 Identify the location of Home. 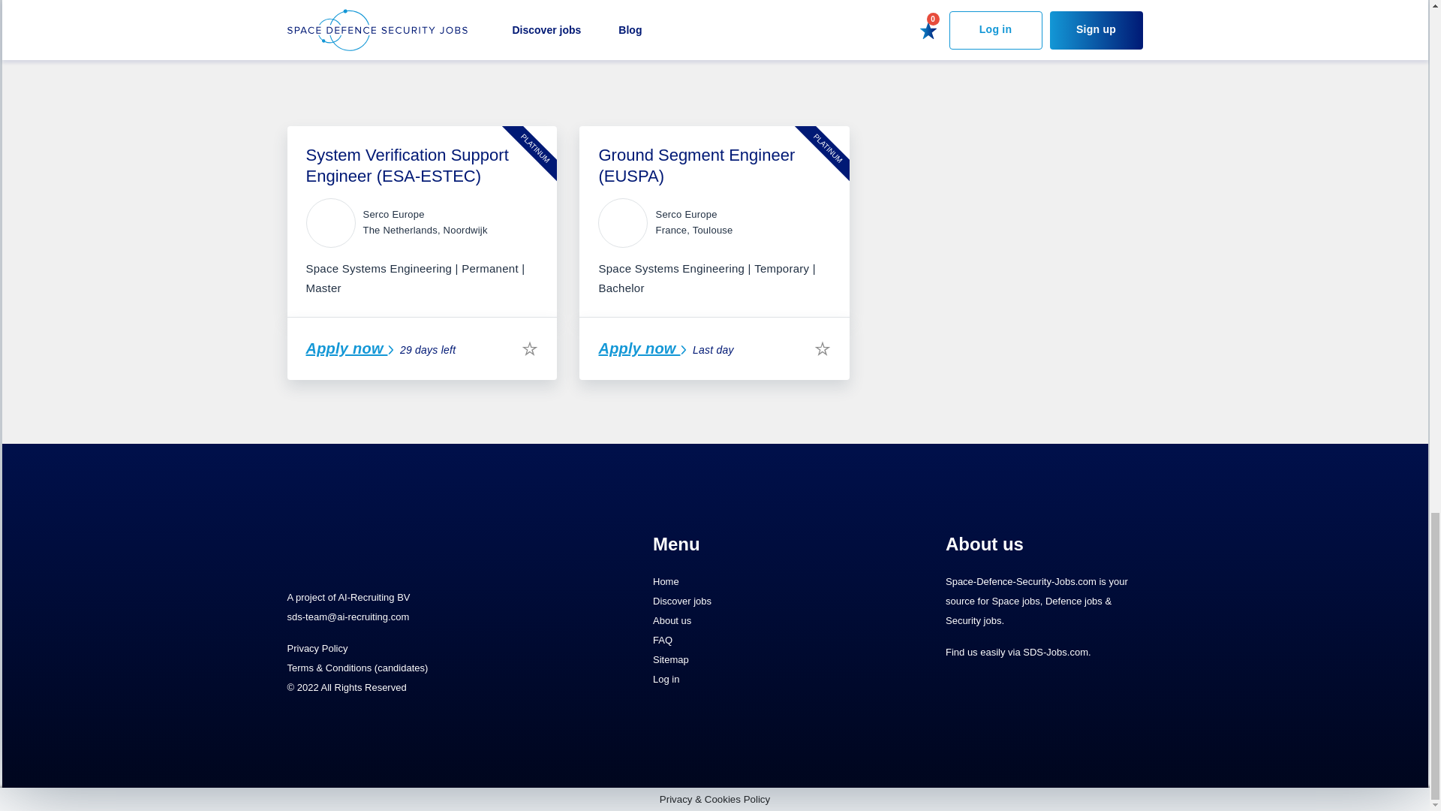
(751, 582).